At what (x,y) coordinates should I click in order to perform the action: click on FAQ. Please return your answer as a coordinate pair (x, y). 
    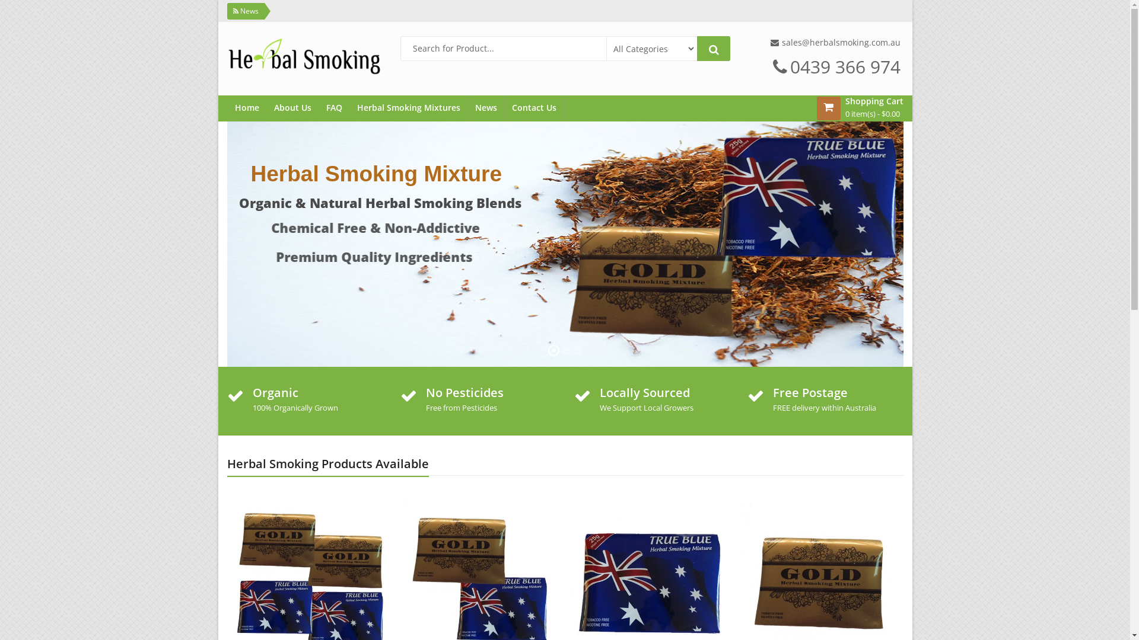
    Looking at the image, I should click on (335, 108).